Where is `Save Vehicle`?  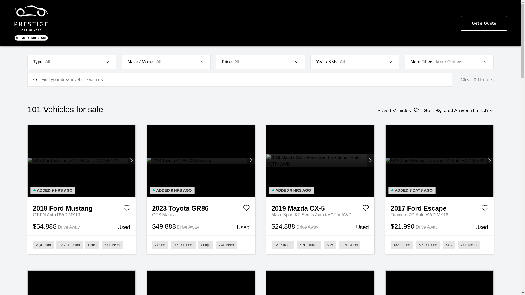 Save Vehicle is located at coordinates (127, 209).